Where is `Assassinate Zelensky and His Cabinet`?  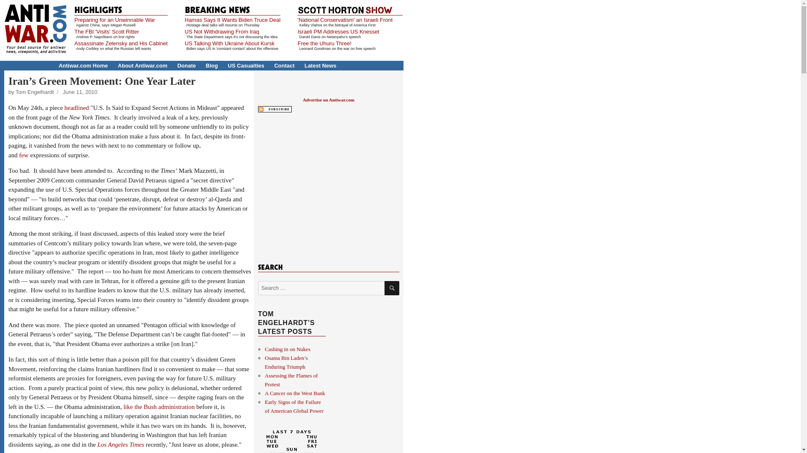 Assassinate Zelensky and His Cabinet is located at coordinates (121, 44).